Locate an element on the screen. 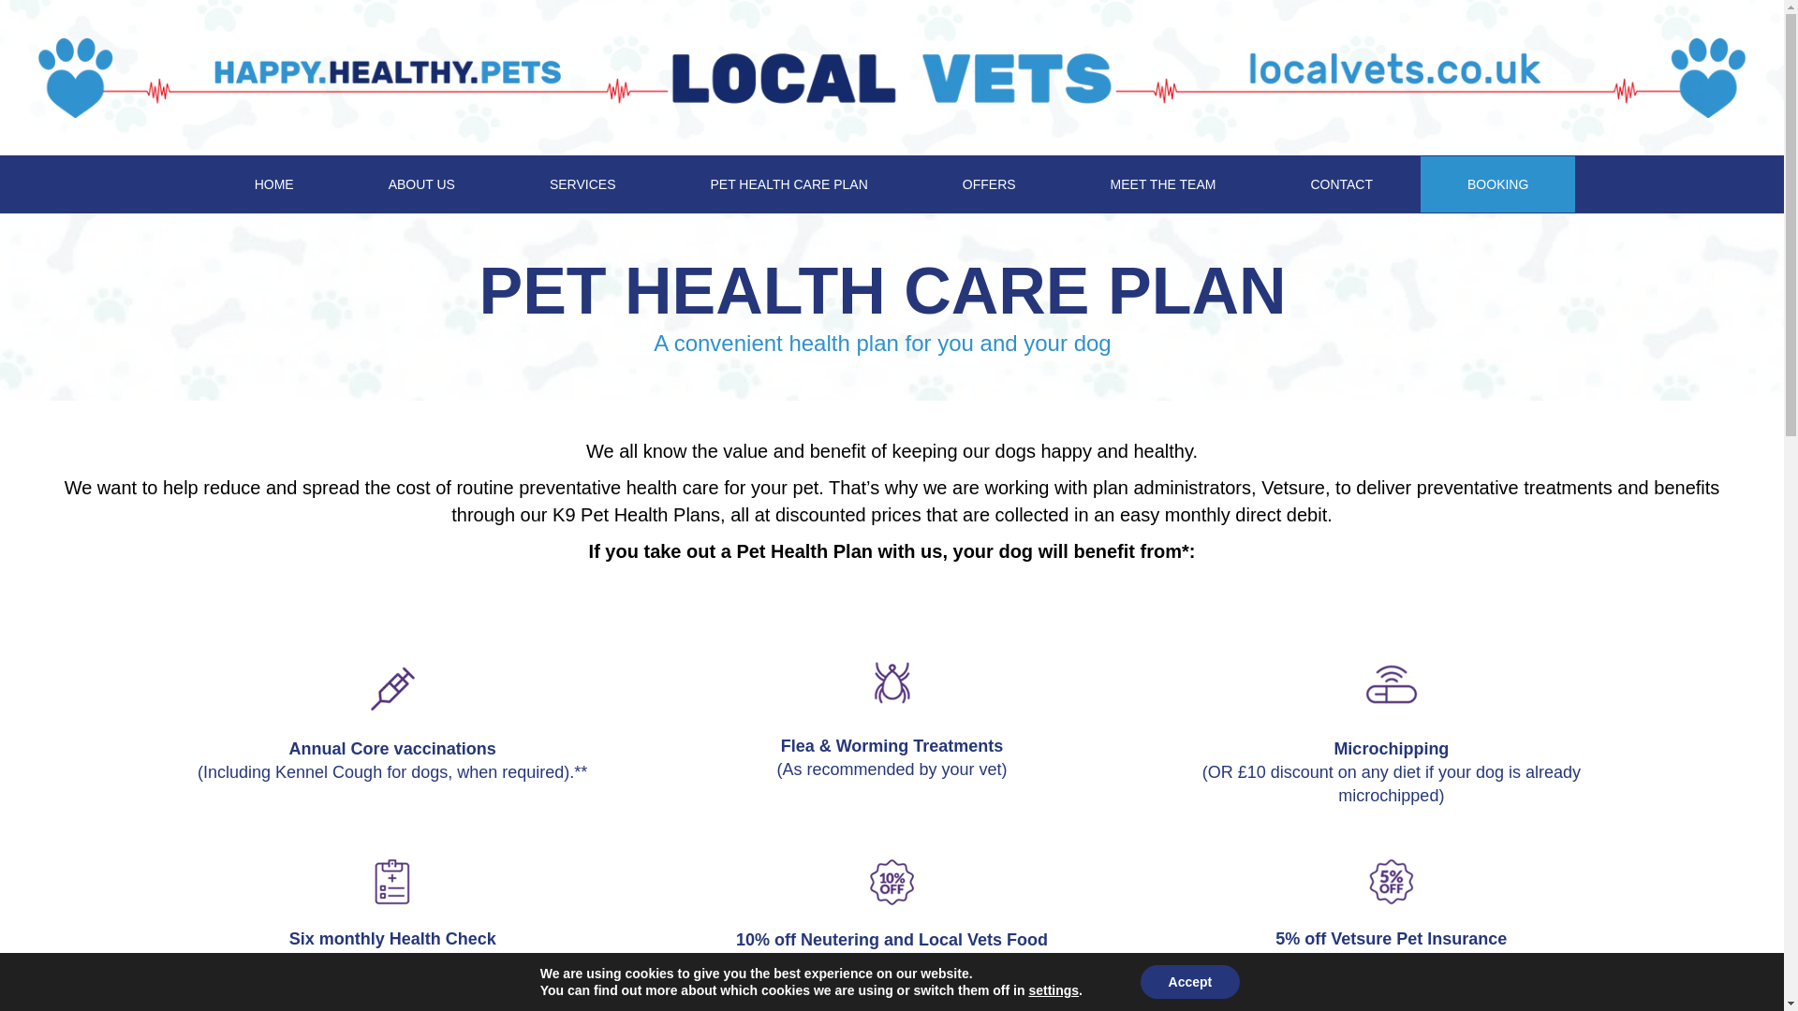 The height and width of the screenshot is (1011, 1798). SERVICES is located at coordinates (582, 183).